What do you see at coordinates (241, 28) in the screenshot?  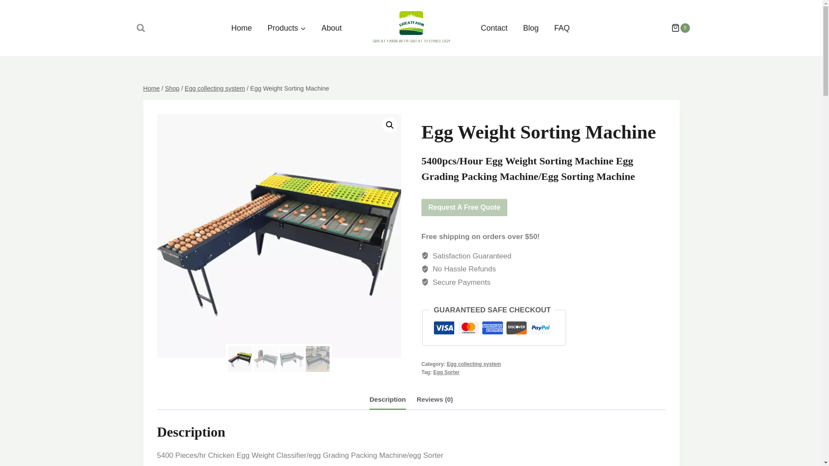 I see `Home` at bounding box center [241, 28].